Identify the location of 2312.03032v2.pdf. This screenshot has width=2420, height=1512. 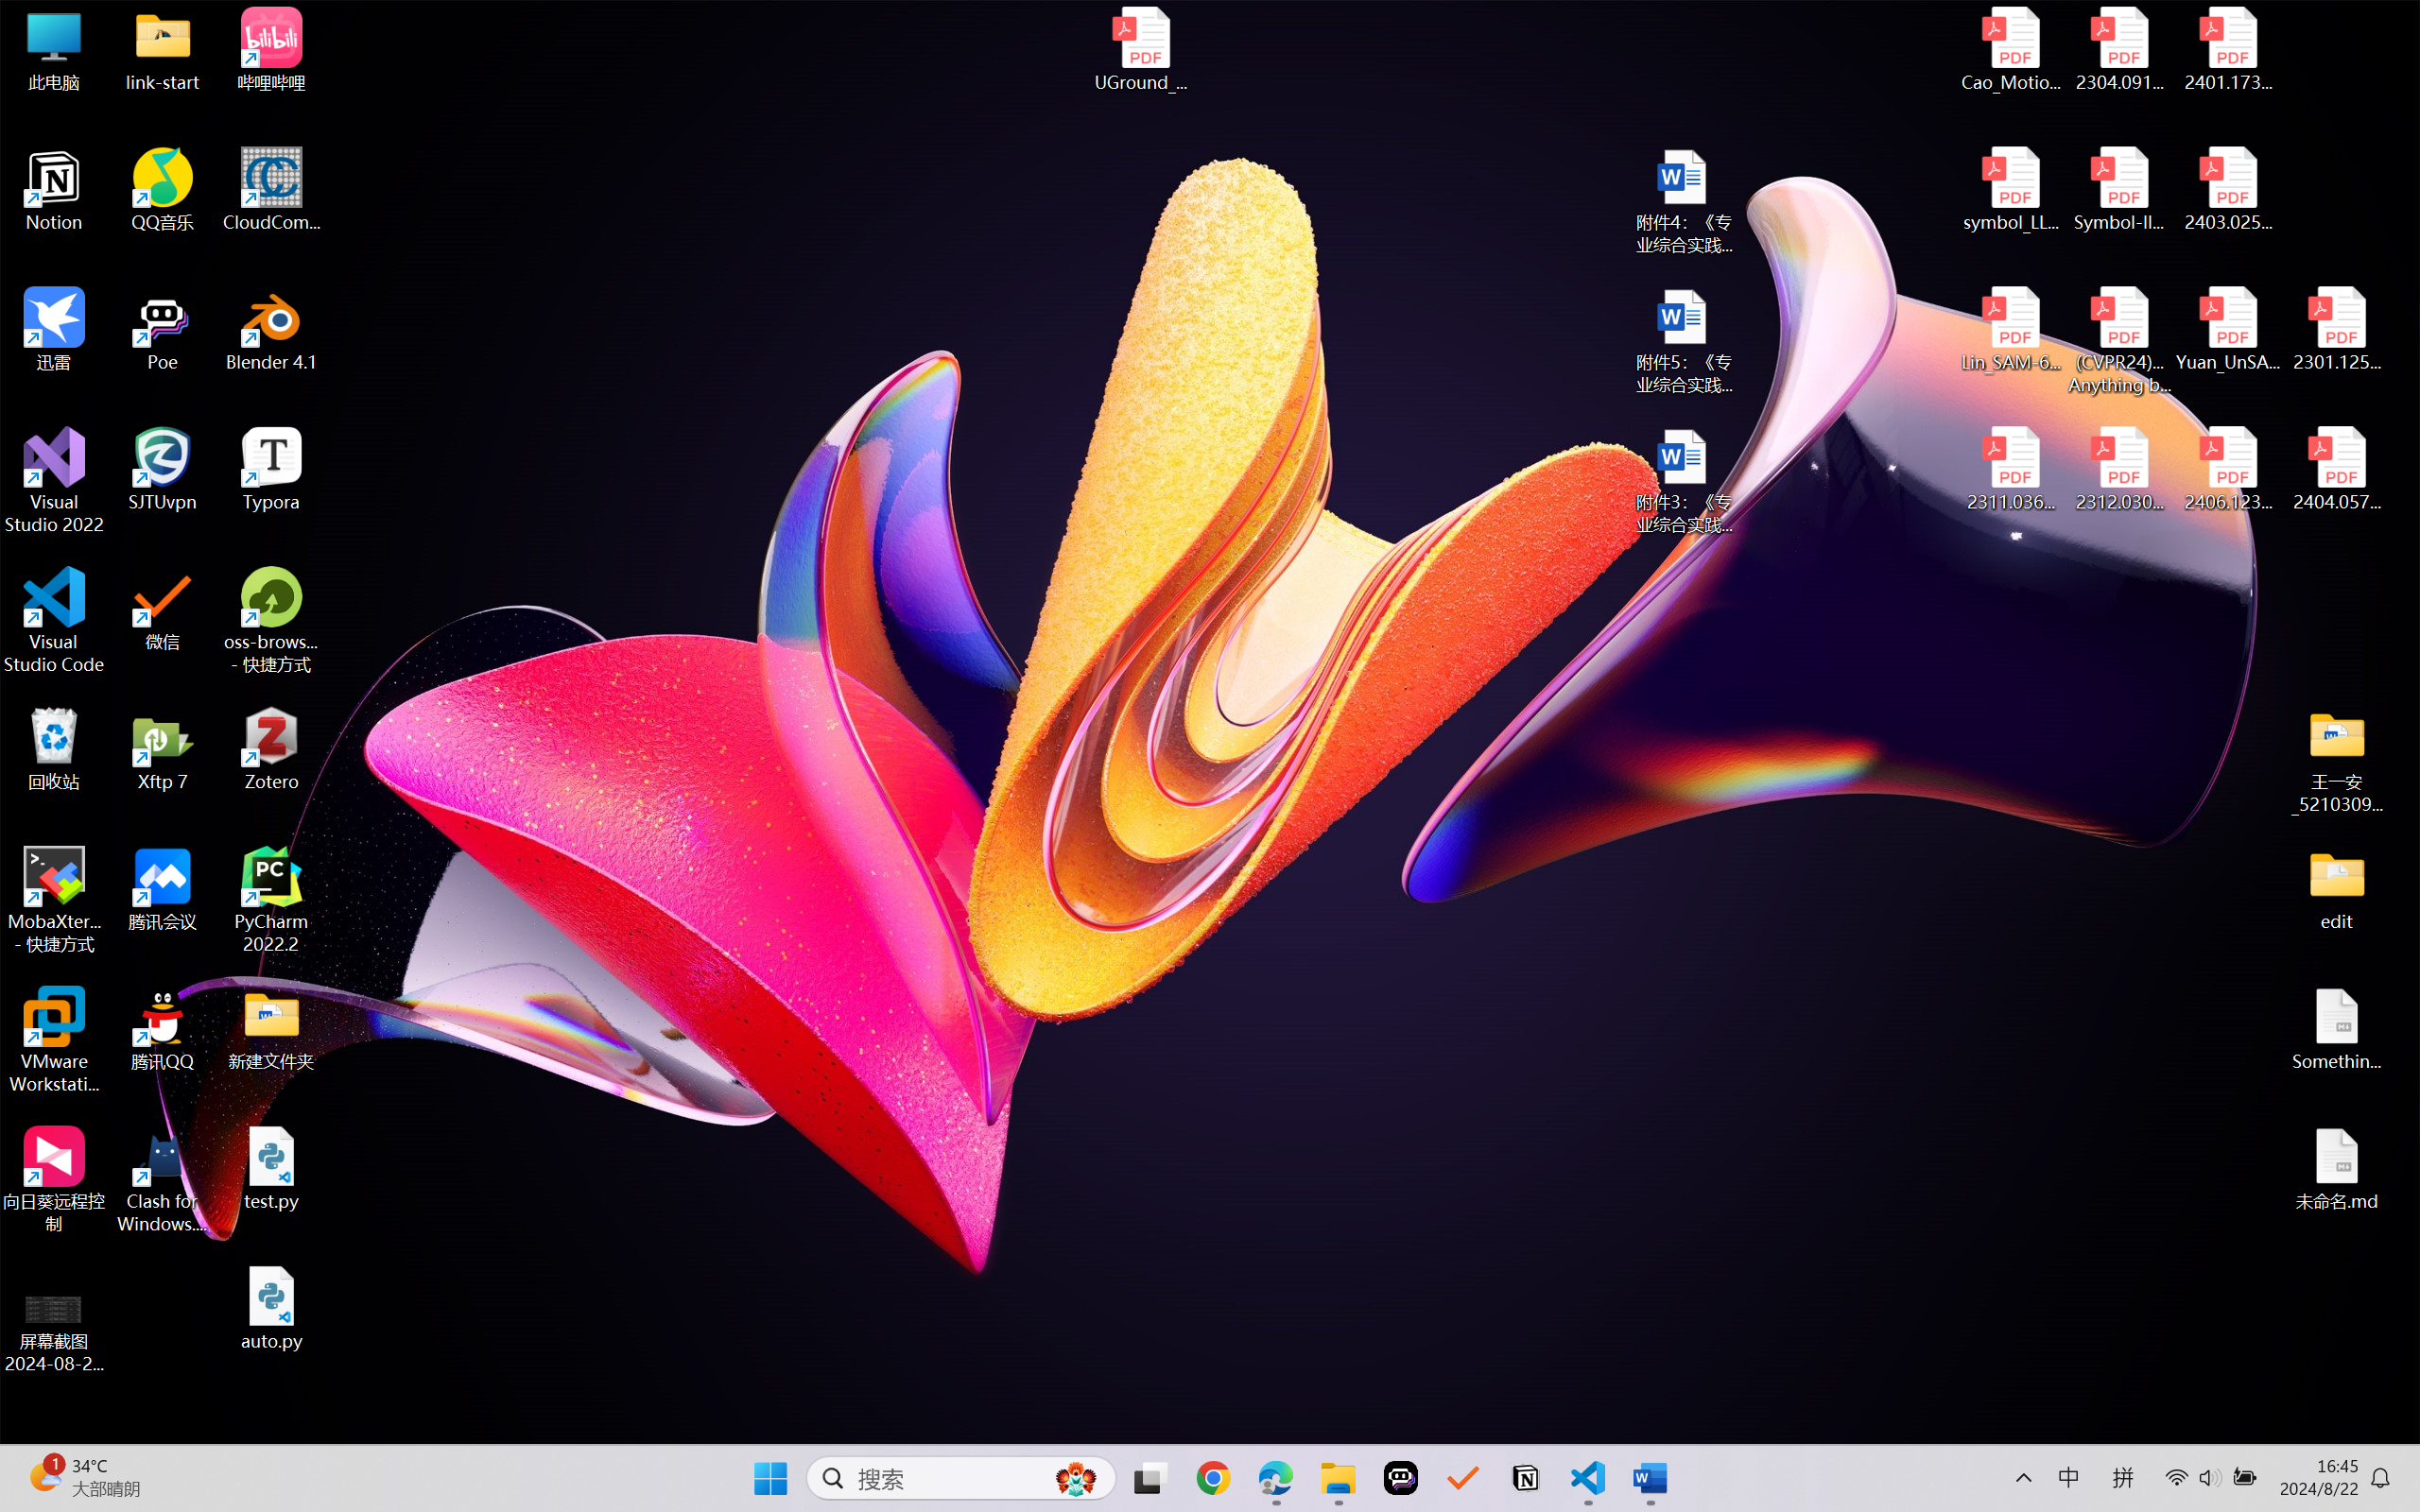
(2119, 470).